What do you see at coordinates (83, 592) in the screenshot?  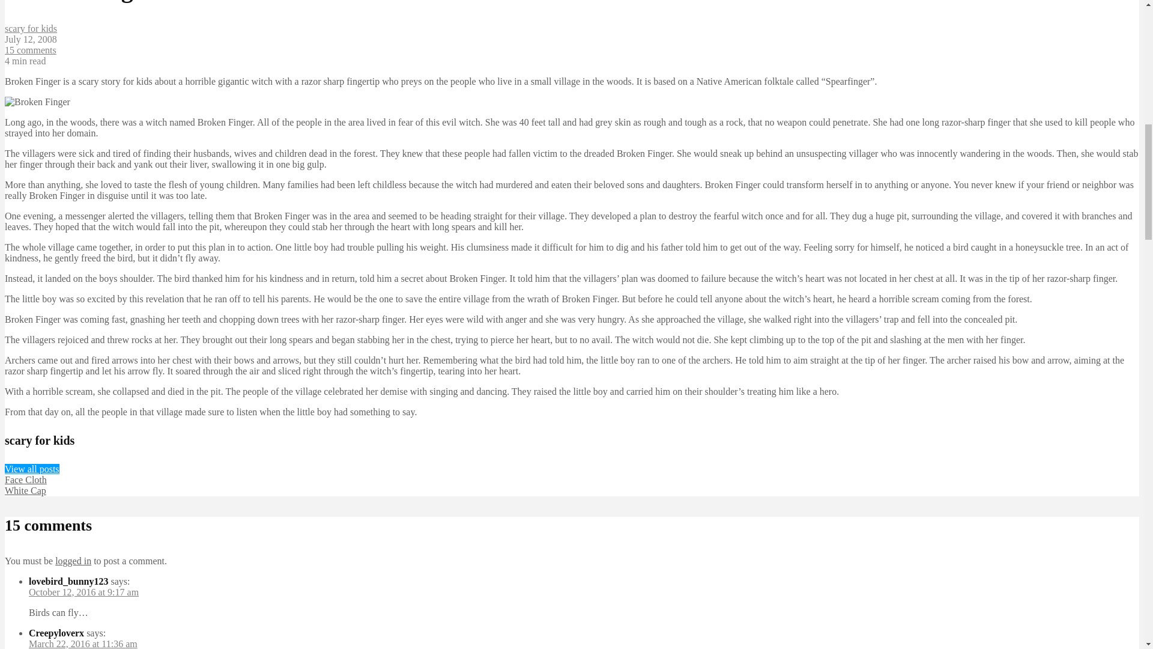 I see `October 12, 2016 at 9:17 am` at bounding box center [83, 592].